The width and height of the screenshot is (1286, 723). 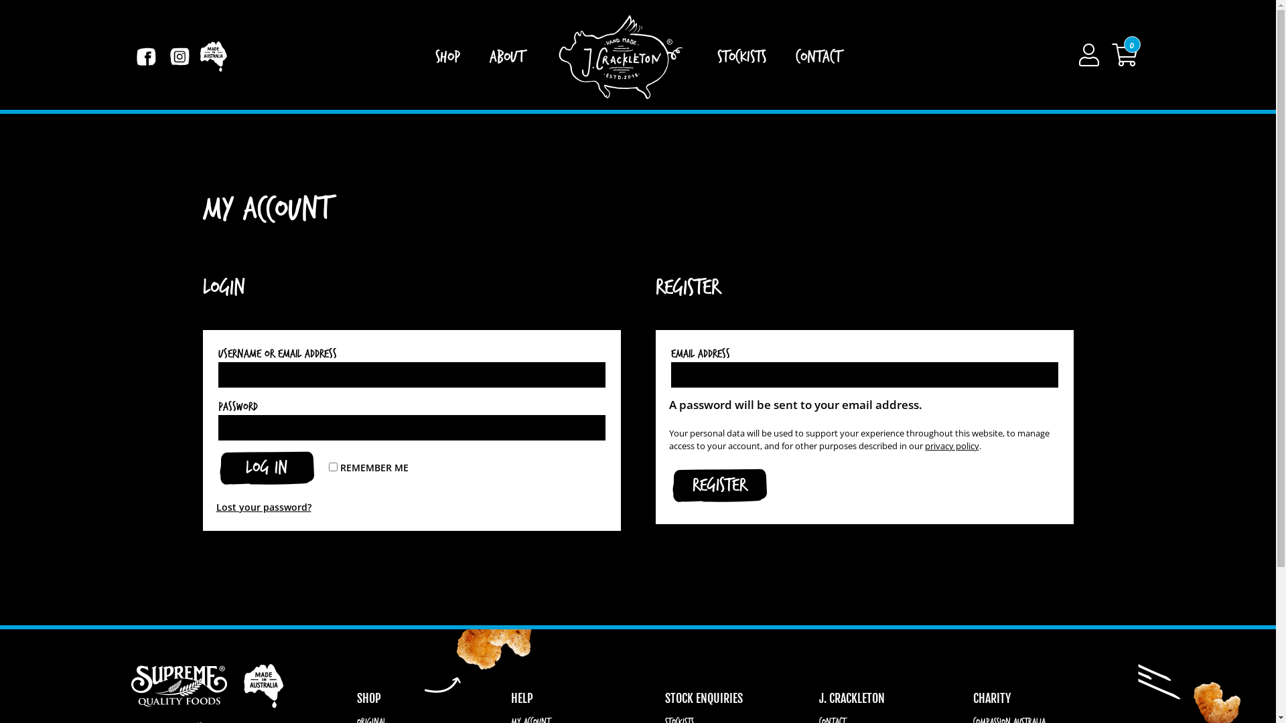 I want to click on STOCKISTS, so click(x=741, y=57).